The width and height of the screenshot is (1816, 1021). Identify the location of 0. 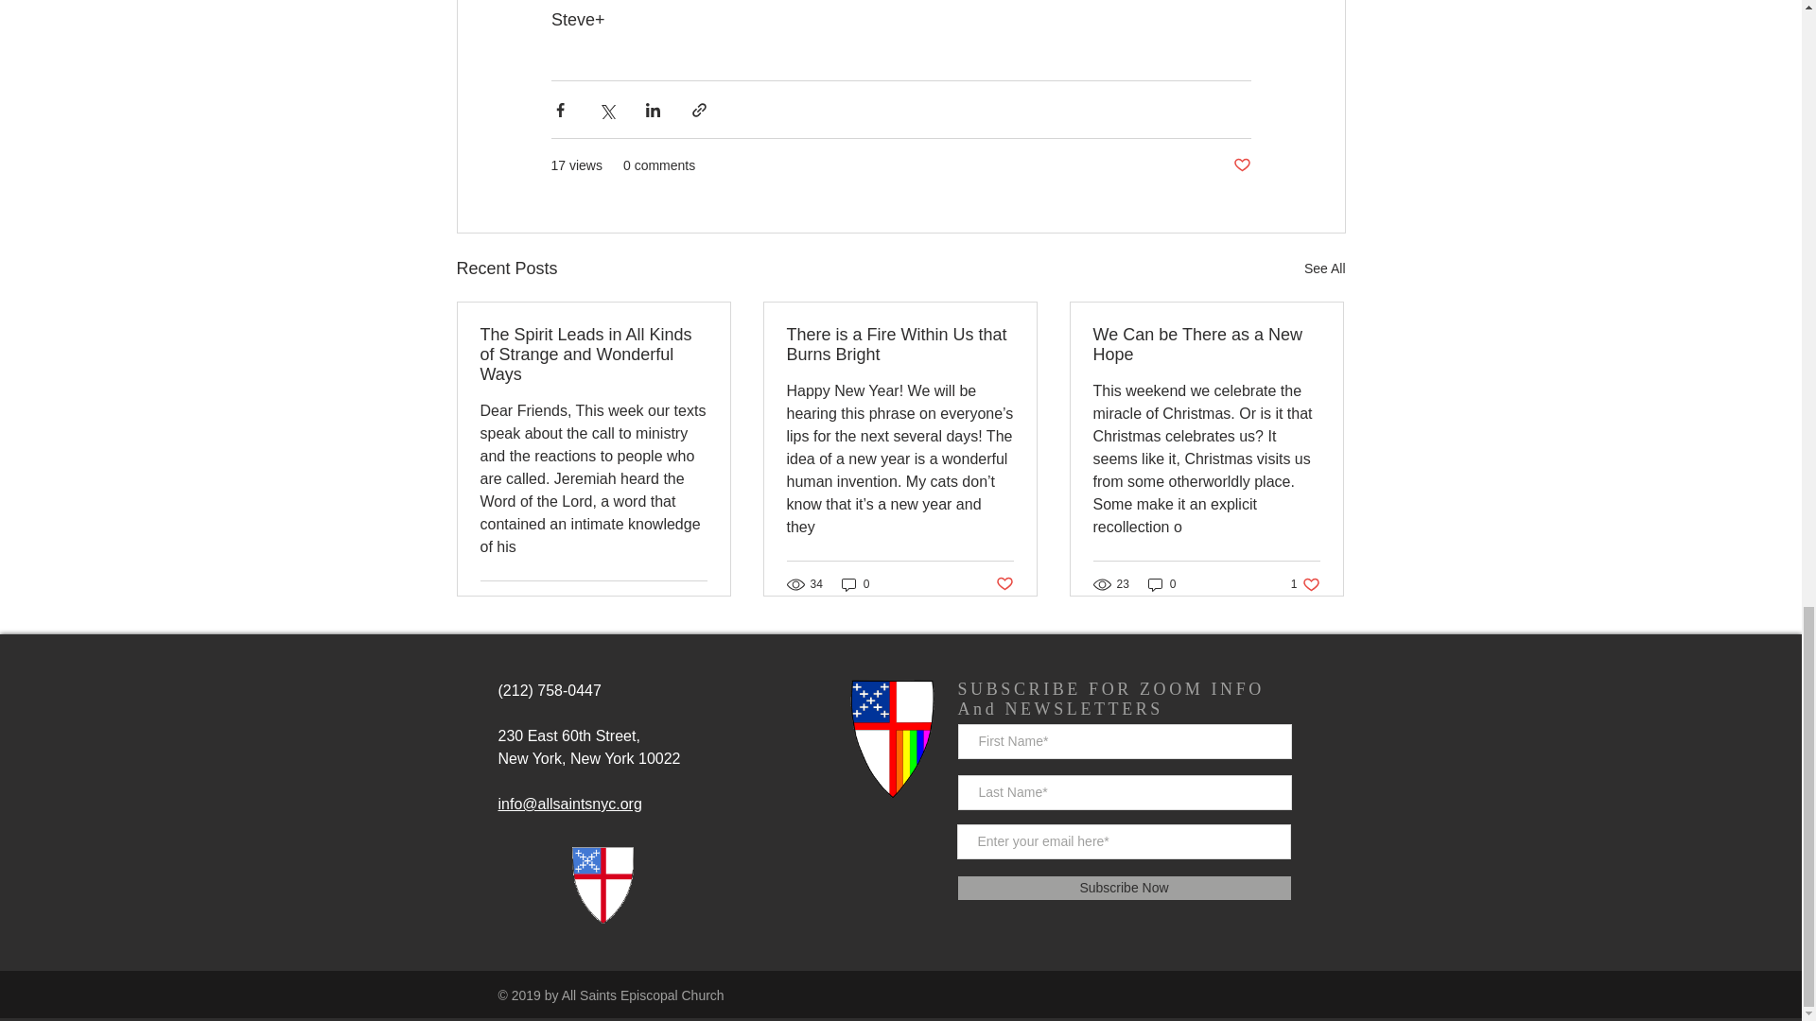
(1161, 584).